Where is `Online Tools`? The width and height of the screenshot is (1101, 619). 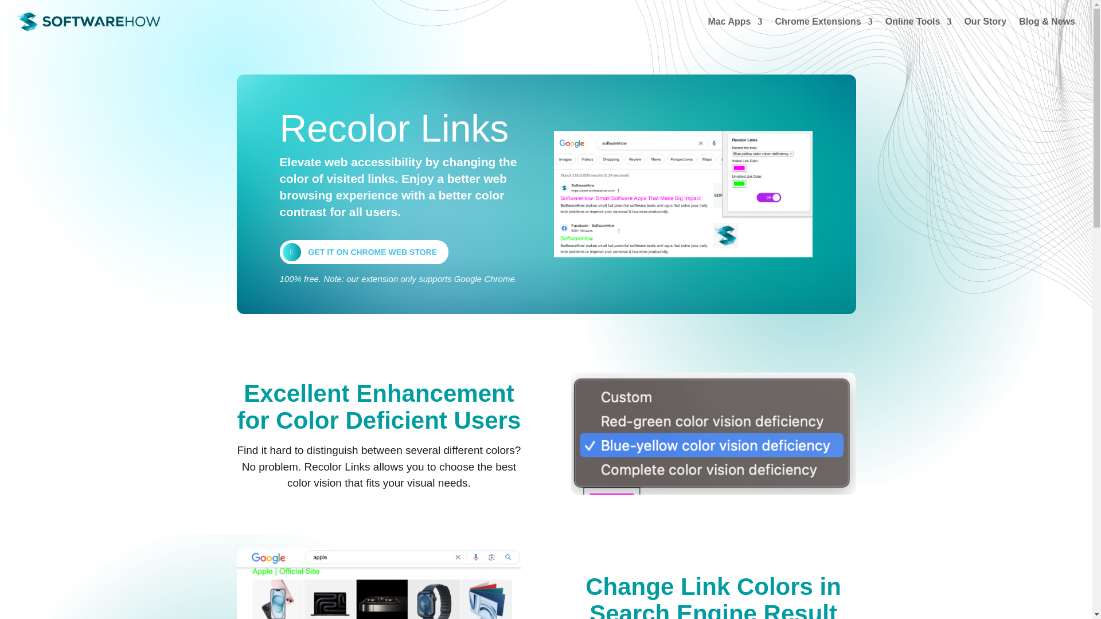
Online Tools is located at coordinates (919, 22).